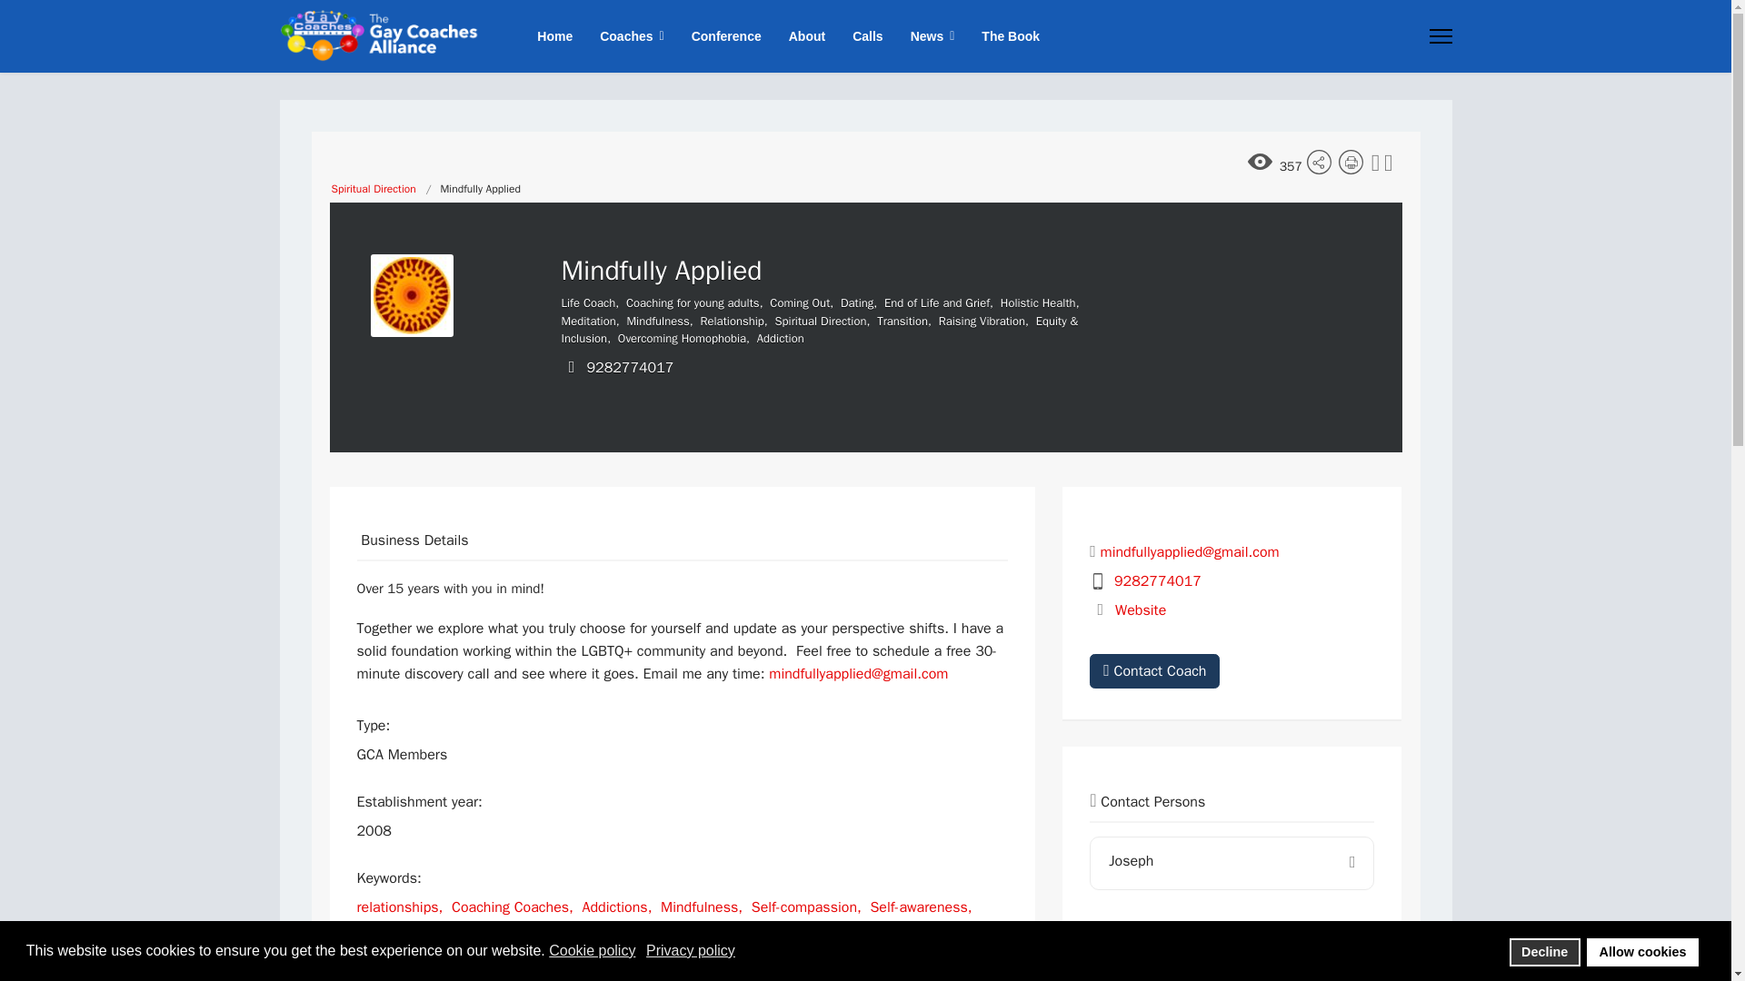  What do you see at coordinates (589, 303) in the screenshot?
I see `Life Coach` at bounding box center [589, 303].